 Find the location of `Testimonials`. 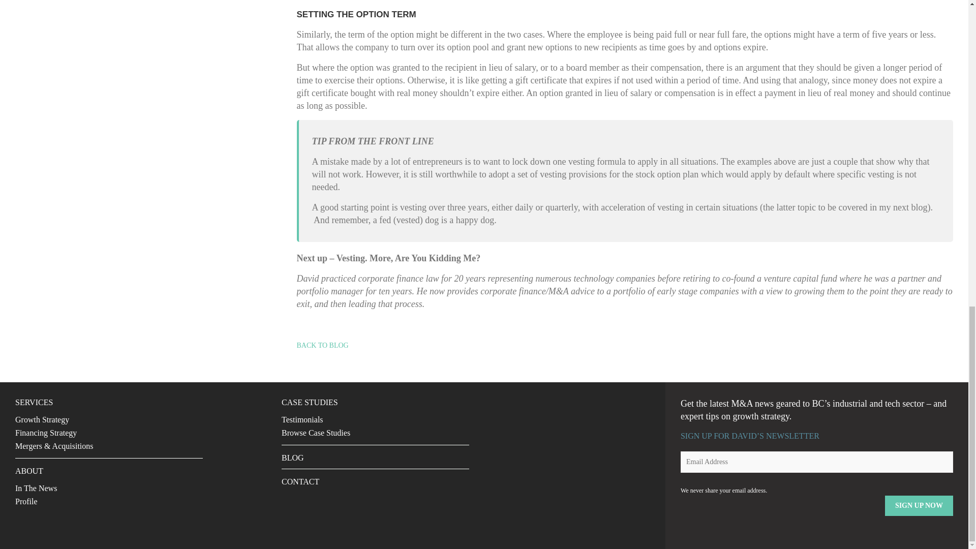

Testimonials is located at coordinates (302, 419).